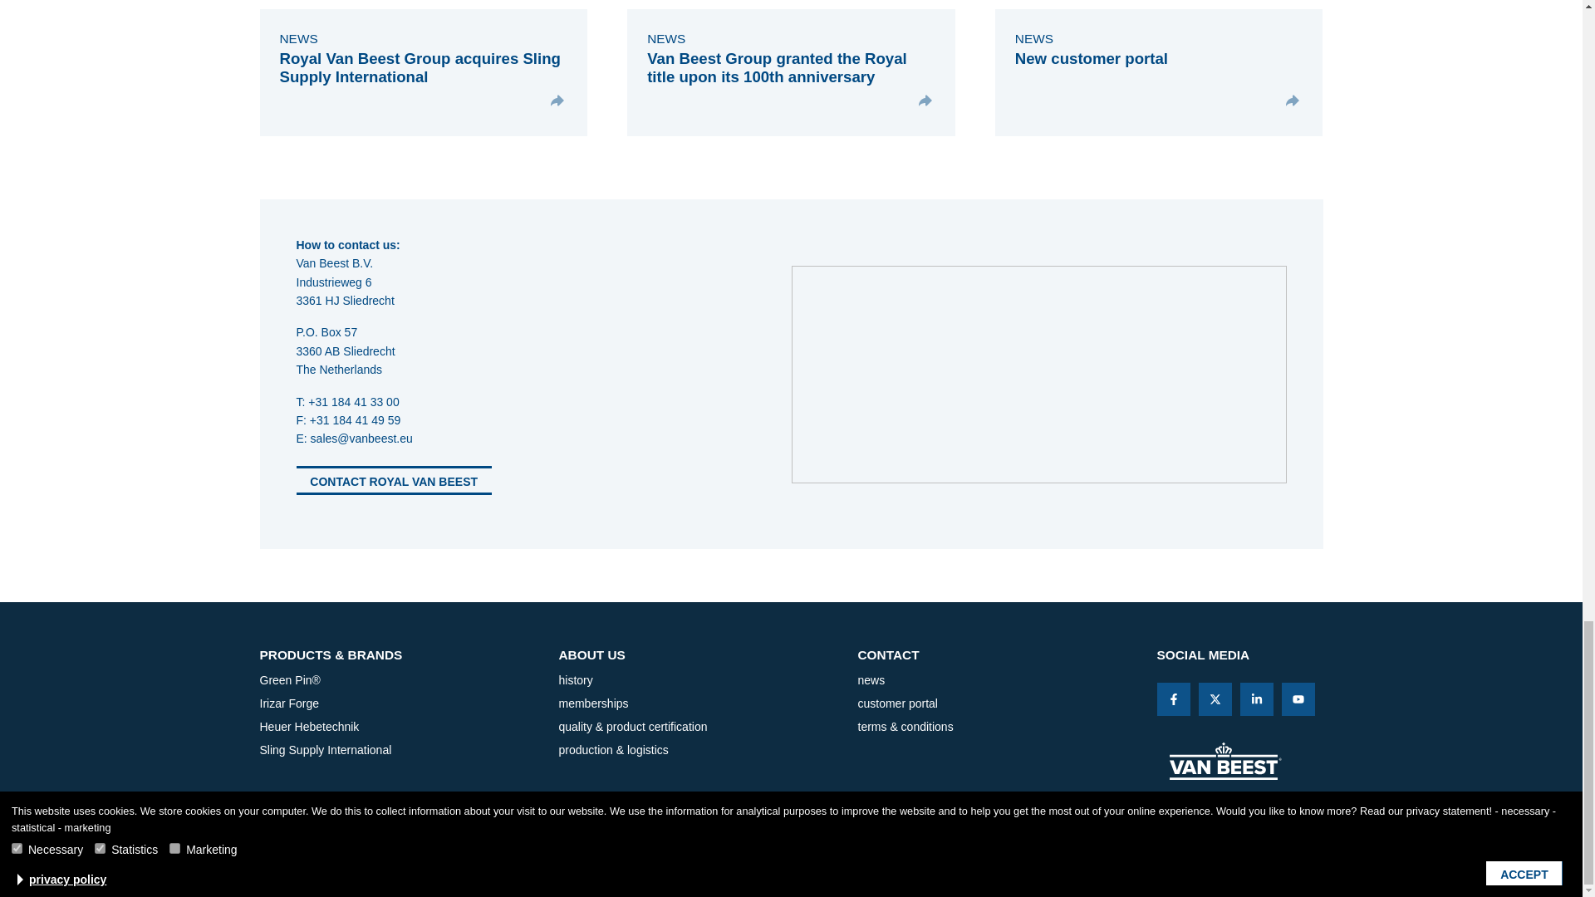  I want to click on contact, so click(1001, 654).